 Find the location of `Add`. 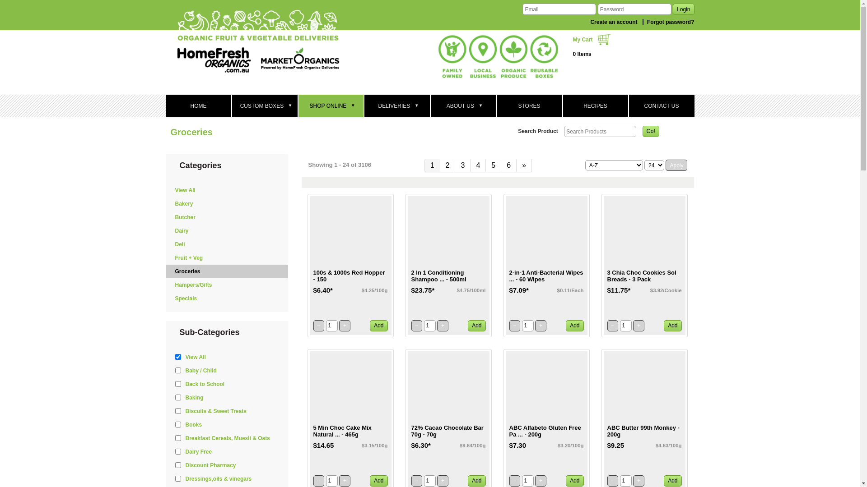

Add is located at coordinates (574, 326).